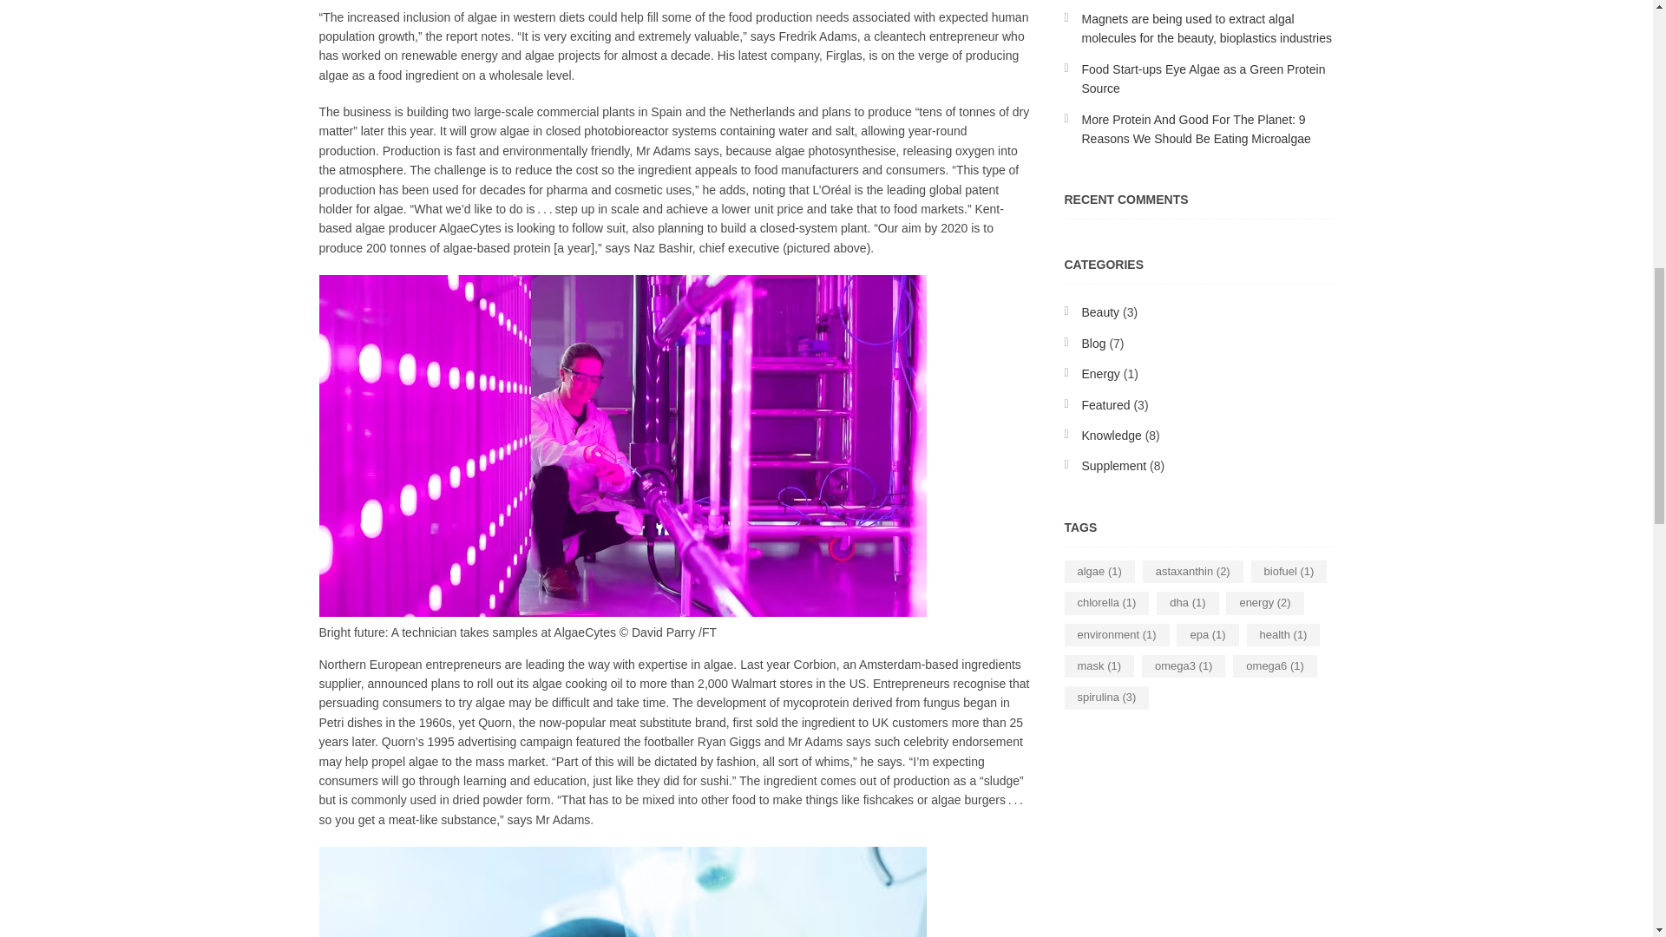  Describe the element at coordinates (1105, 405) in the screenshot. I see `Featured` at that location.